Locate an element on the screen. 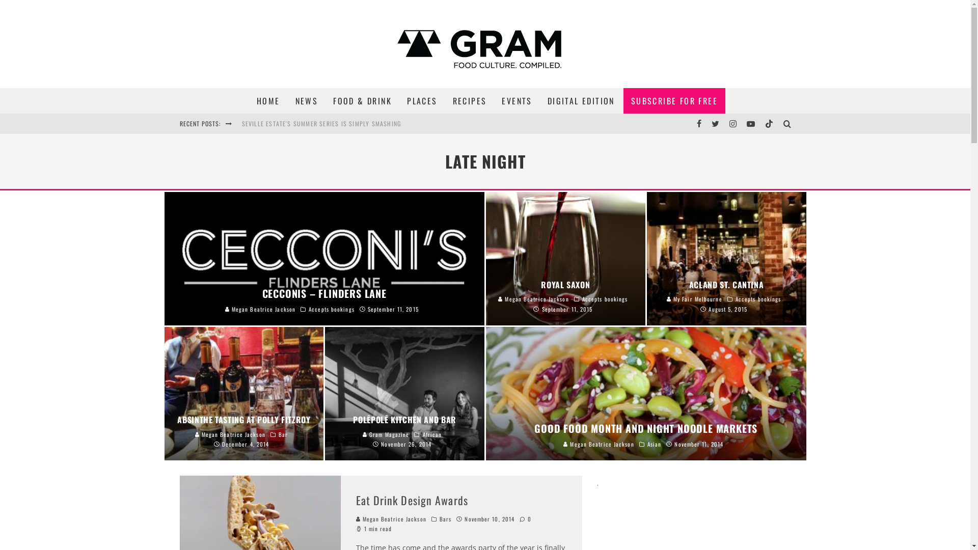 This screenshot has width=978, height=550. HOME is located at coordinates (268, 101).